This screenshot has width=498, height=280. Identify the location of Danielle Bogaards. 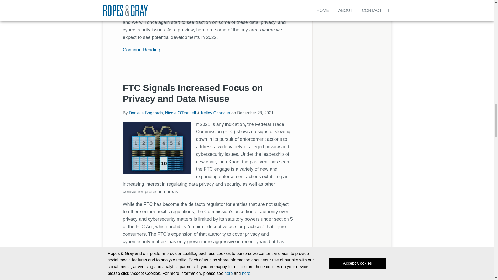
(146, 113).